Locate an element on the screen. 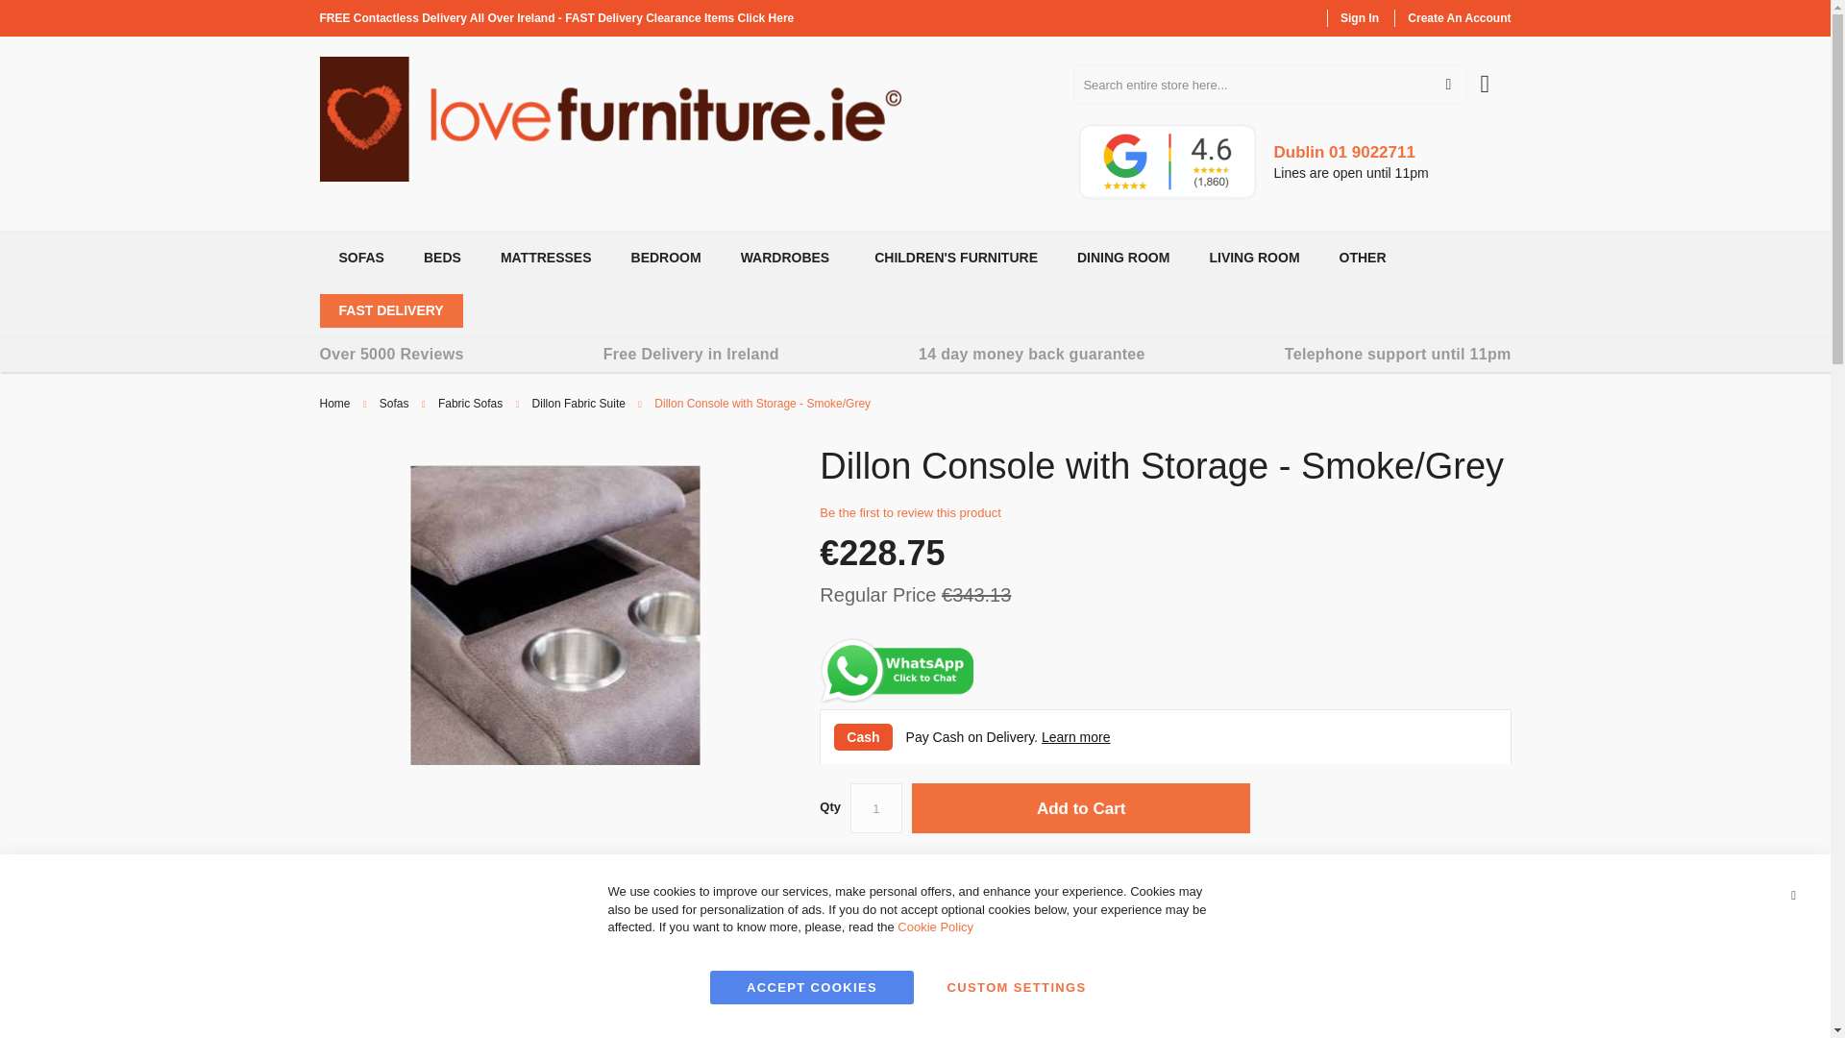 This screenshot has width=1845, height=1038. 1 is located at coordinates (876, 808).